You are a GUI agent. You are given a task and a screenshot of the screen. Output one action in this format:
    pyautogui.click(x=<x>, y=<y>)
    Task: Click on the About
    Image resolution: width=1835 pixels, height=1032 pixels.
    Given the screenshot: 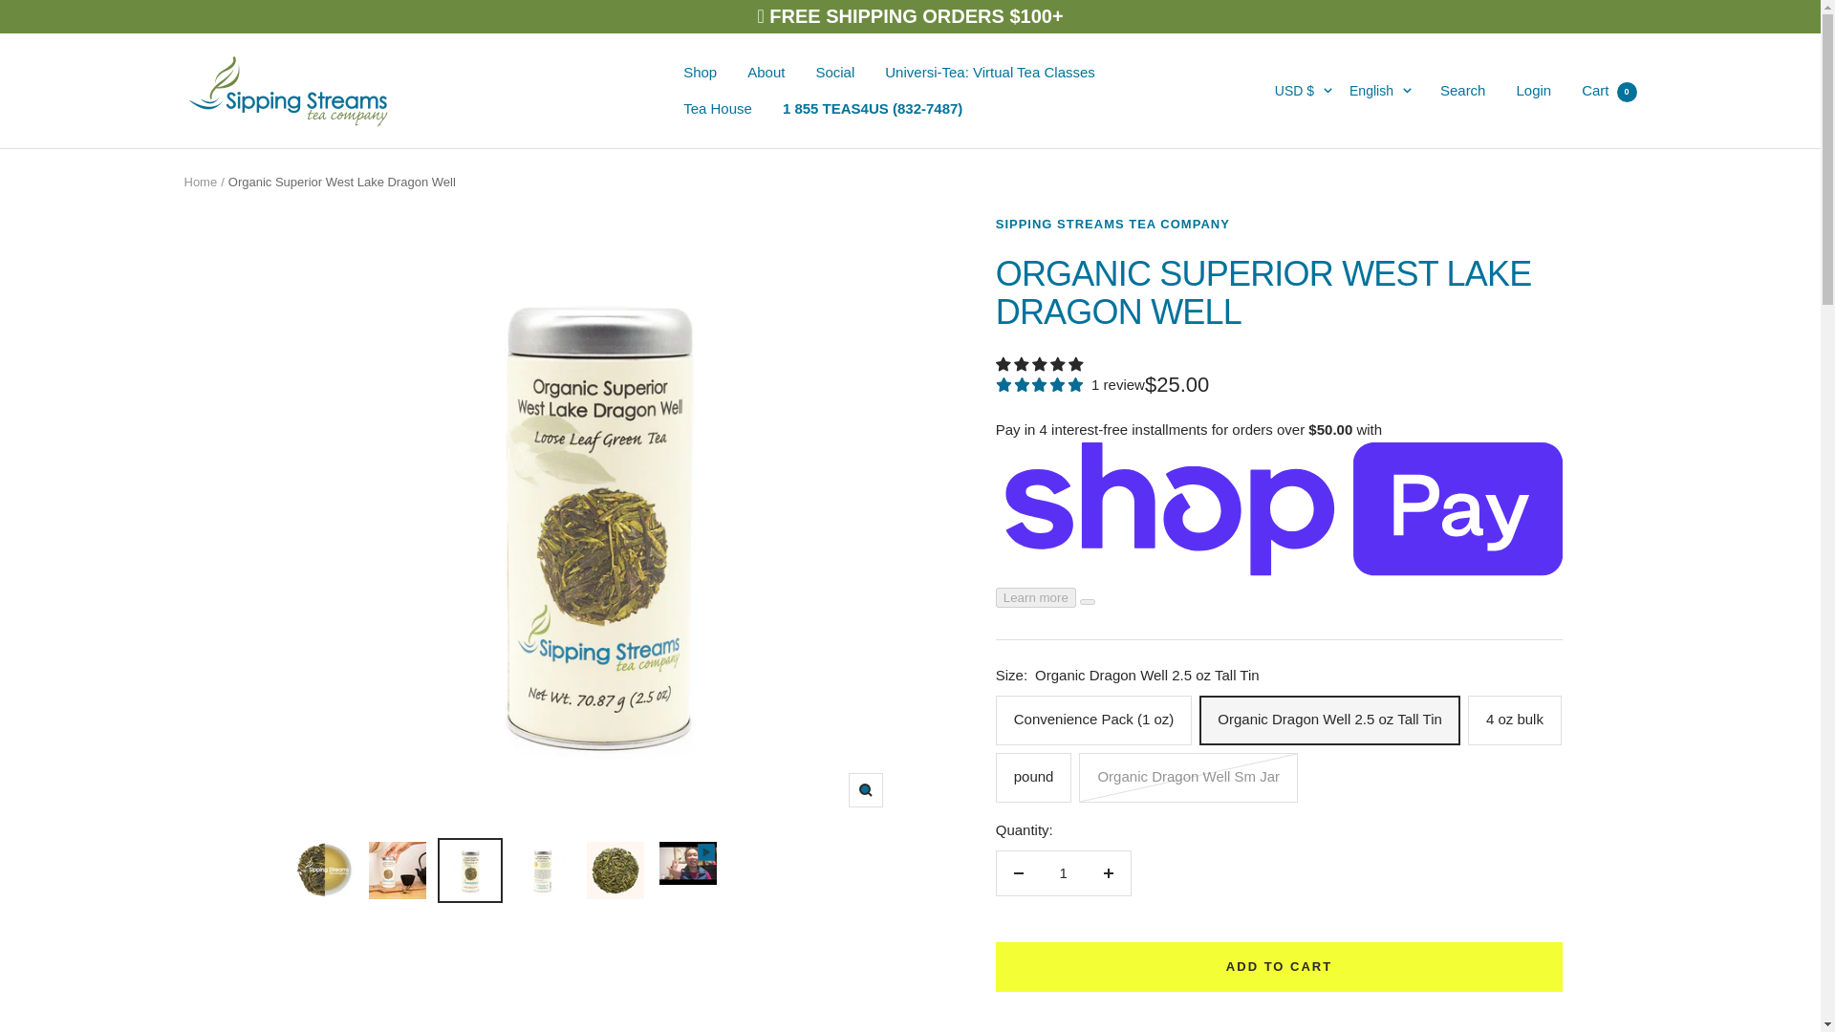 What is the action you would take?
    pyautogui.click(x=766, y=72)
    